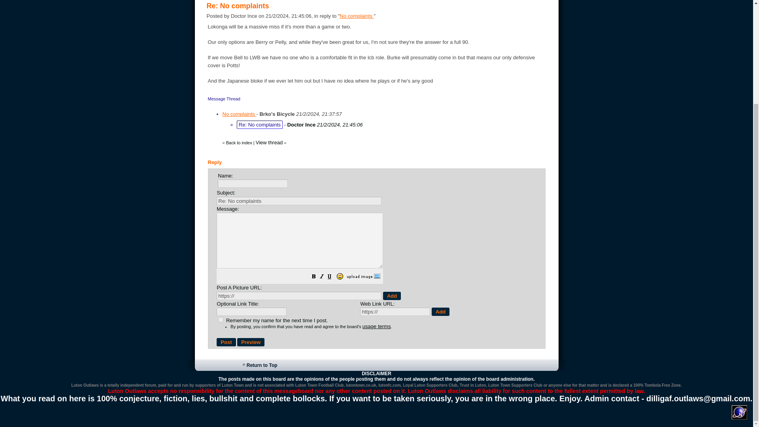 Image resolution: width=759 pixels, height=427 pixels. Describe the element at coordinates (299, 201) in the screenshot. I see `Re: No complaints ` at that location.